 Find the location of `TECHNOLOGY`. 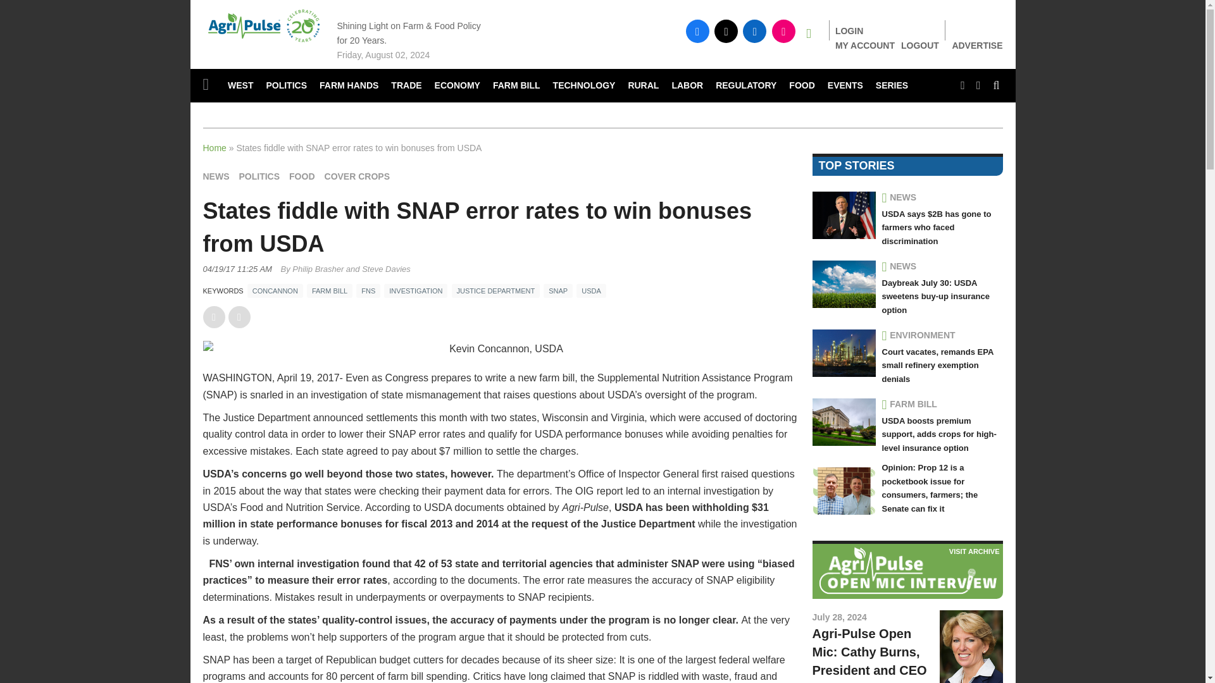

TECHNOLOGY is located at coordinates (585, 86).